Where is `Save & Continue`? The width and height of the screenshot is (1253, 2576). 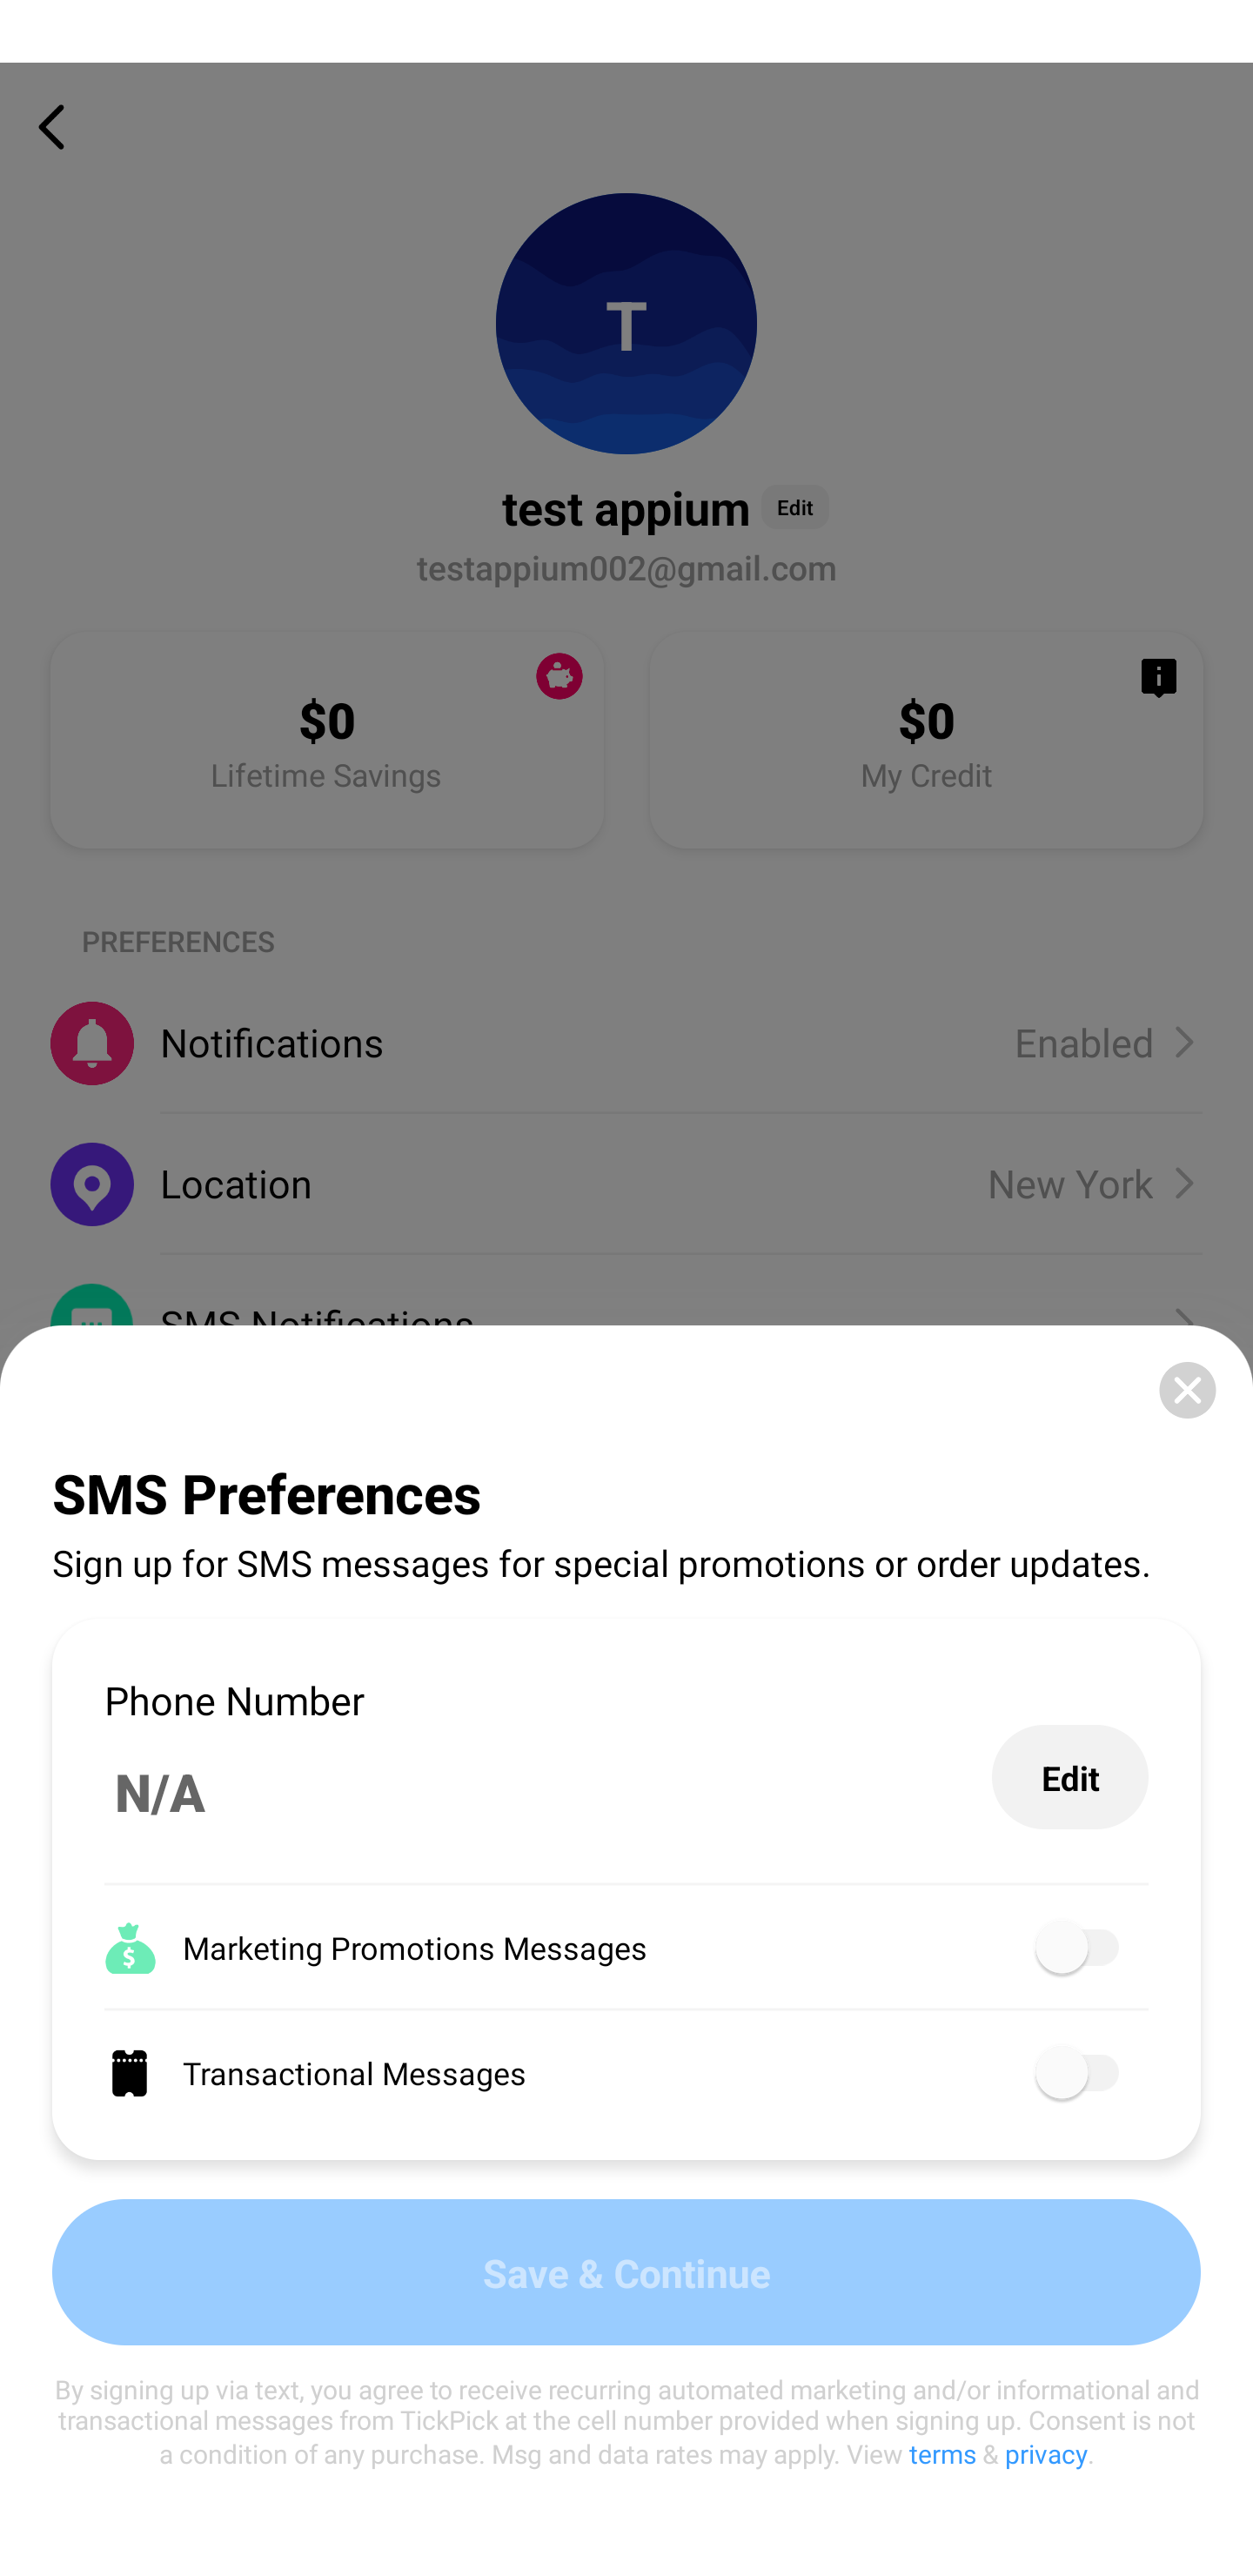
Save & Continue is located at coordinates (626, 2271).